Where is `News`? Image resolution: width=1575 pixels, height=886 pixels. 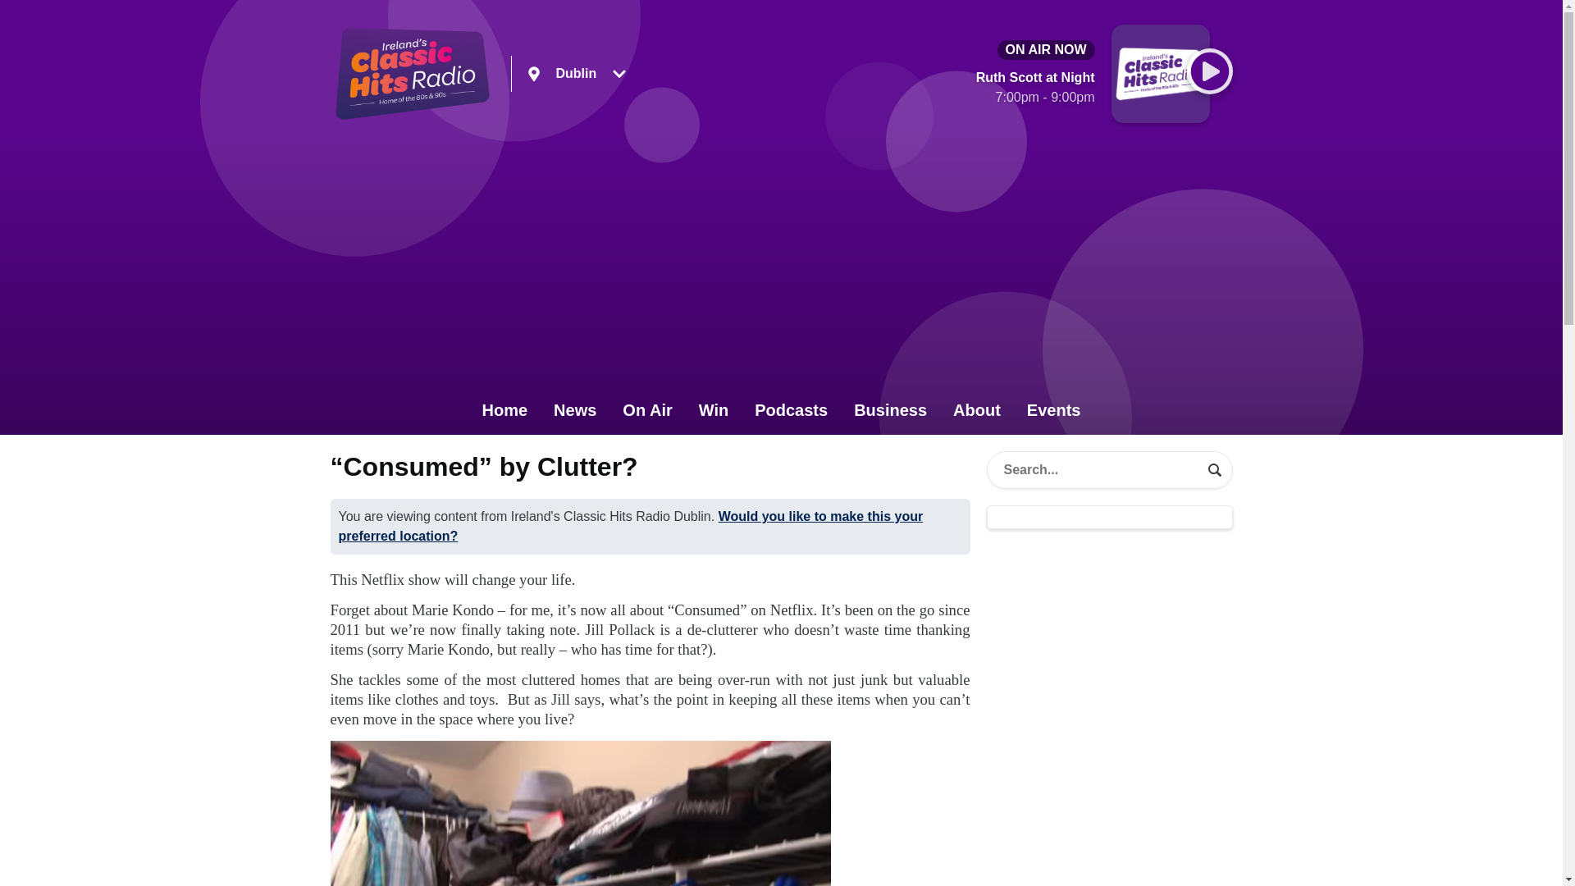 News is located at coordinates (574, 410).